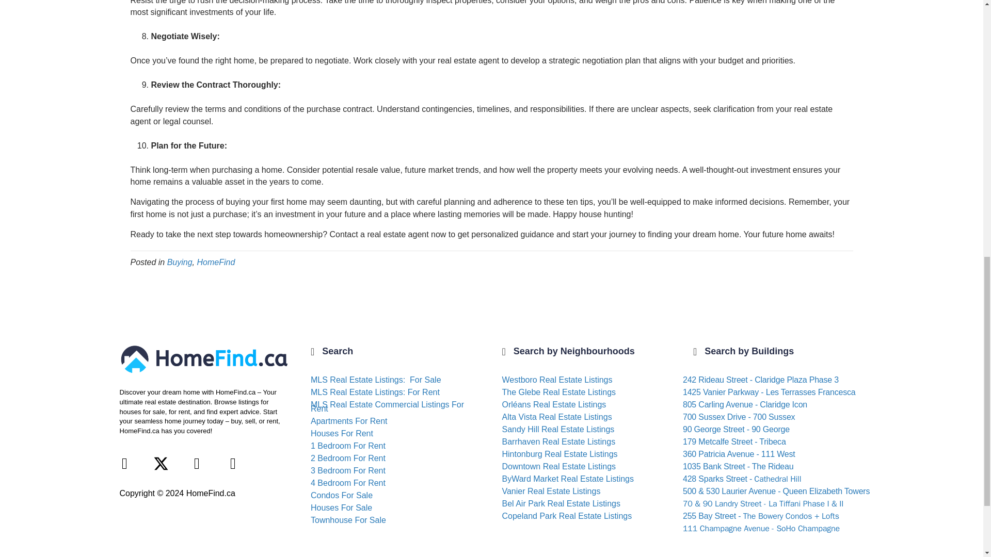 This screenshot has width=991, height=557. Describe the element at coordinates (216, 262) in the screenshot. I see `HomeFind` at that location.